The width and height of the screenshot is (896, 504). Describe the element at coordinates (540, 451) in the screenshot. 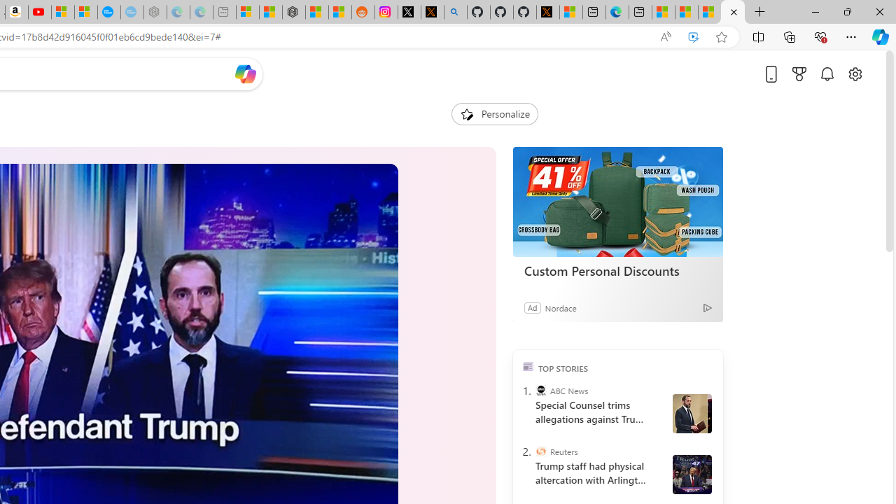

I see `Reuters` at that location.